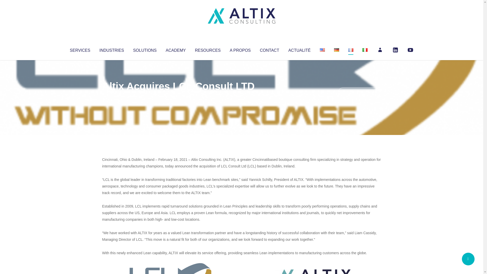  What do you see at coordinates (177, 96) in the screenshot?
I see `Uncategorized` at bounding box center [177, 96].